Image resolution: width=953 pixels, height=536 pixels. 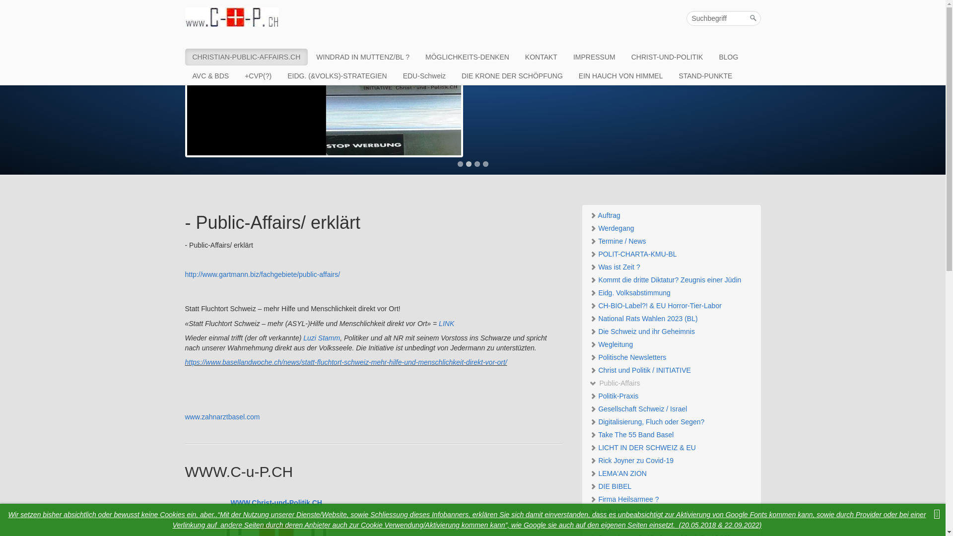 I want to click on   Was ist Zeit ?, so click(x=671, y=267).